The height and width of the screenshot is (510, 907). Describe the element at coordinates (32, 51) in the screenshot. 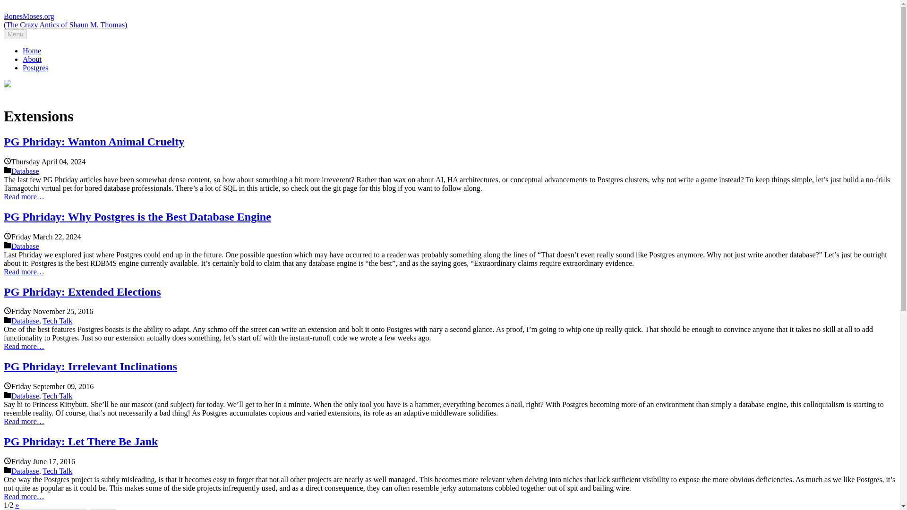

I see `Home` at that location.